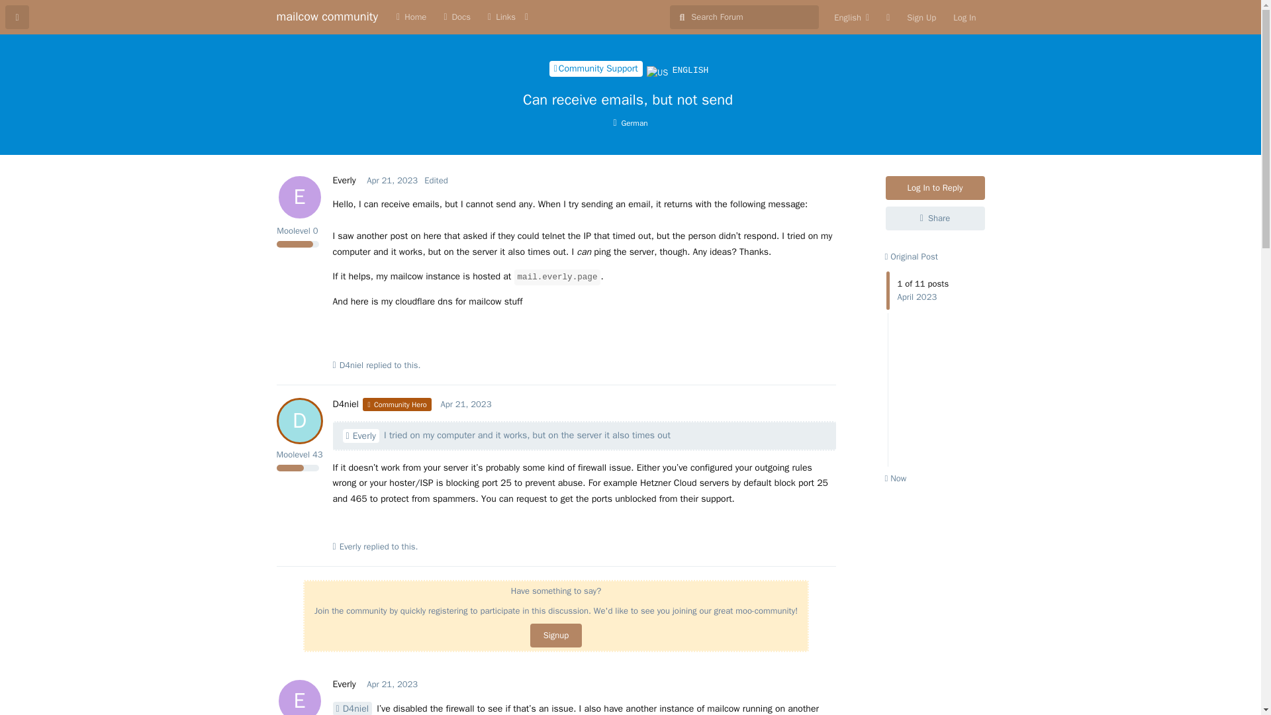  I want to click on D4niel, so click(344, 684).